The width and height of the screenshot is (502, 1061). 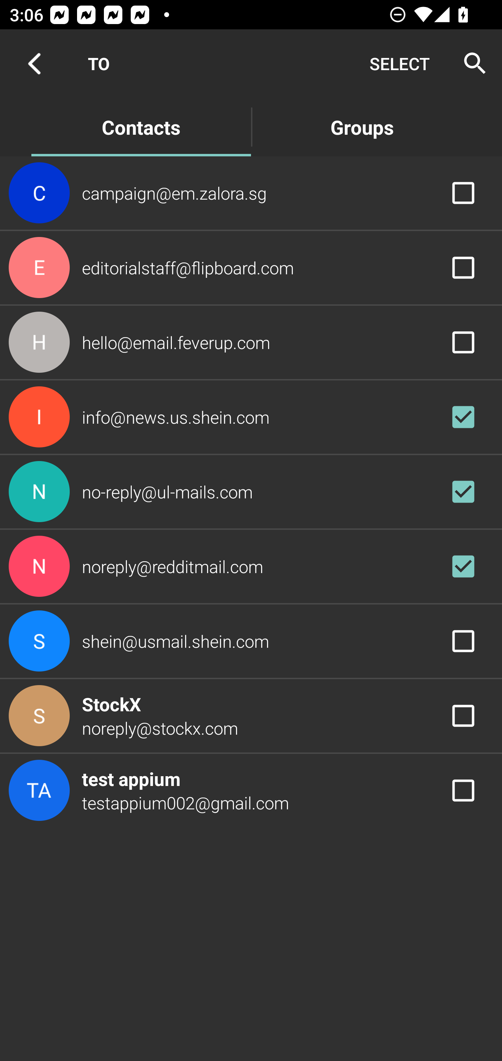 I want to click on StockX noreply@stockx.com, so click(x=251, y=715).